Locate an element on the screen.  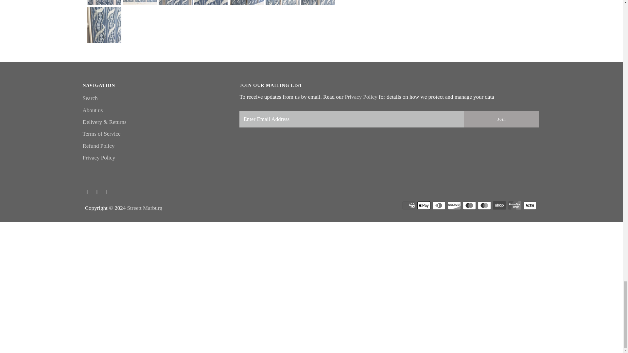
Diners Club is located at coordinates (439, 205).